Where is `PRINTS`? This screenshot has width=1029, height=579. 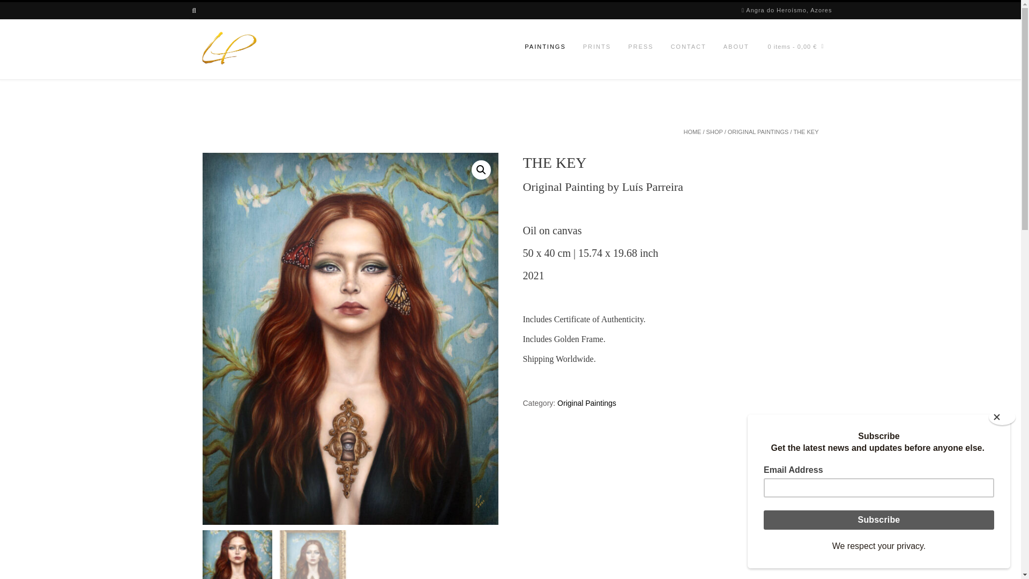 PRINTS is located at coordinates (596, 47).